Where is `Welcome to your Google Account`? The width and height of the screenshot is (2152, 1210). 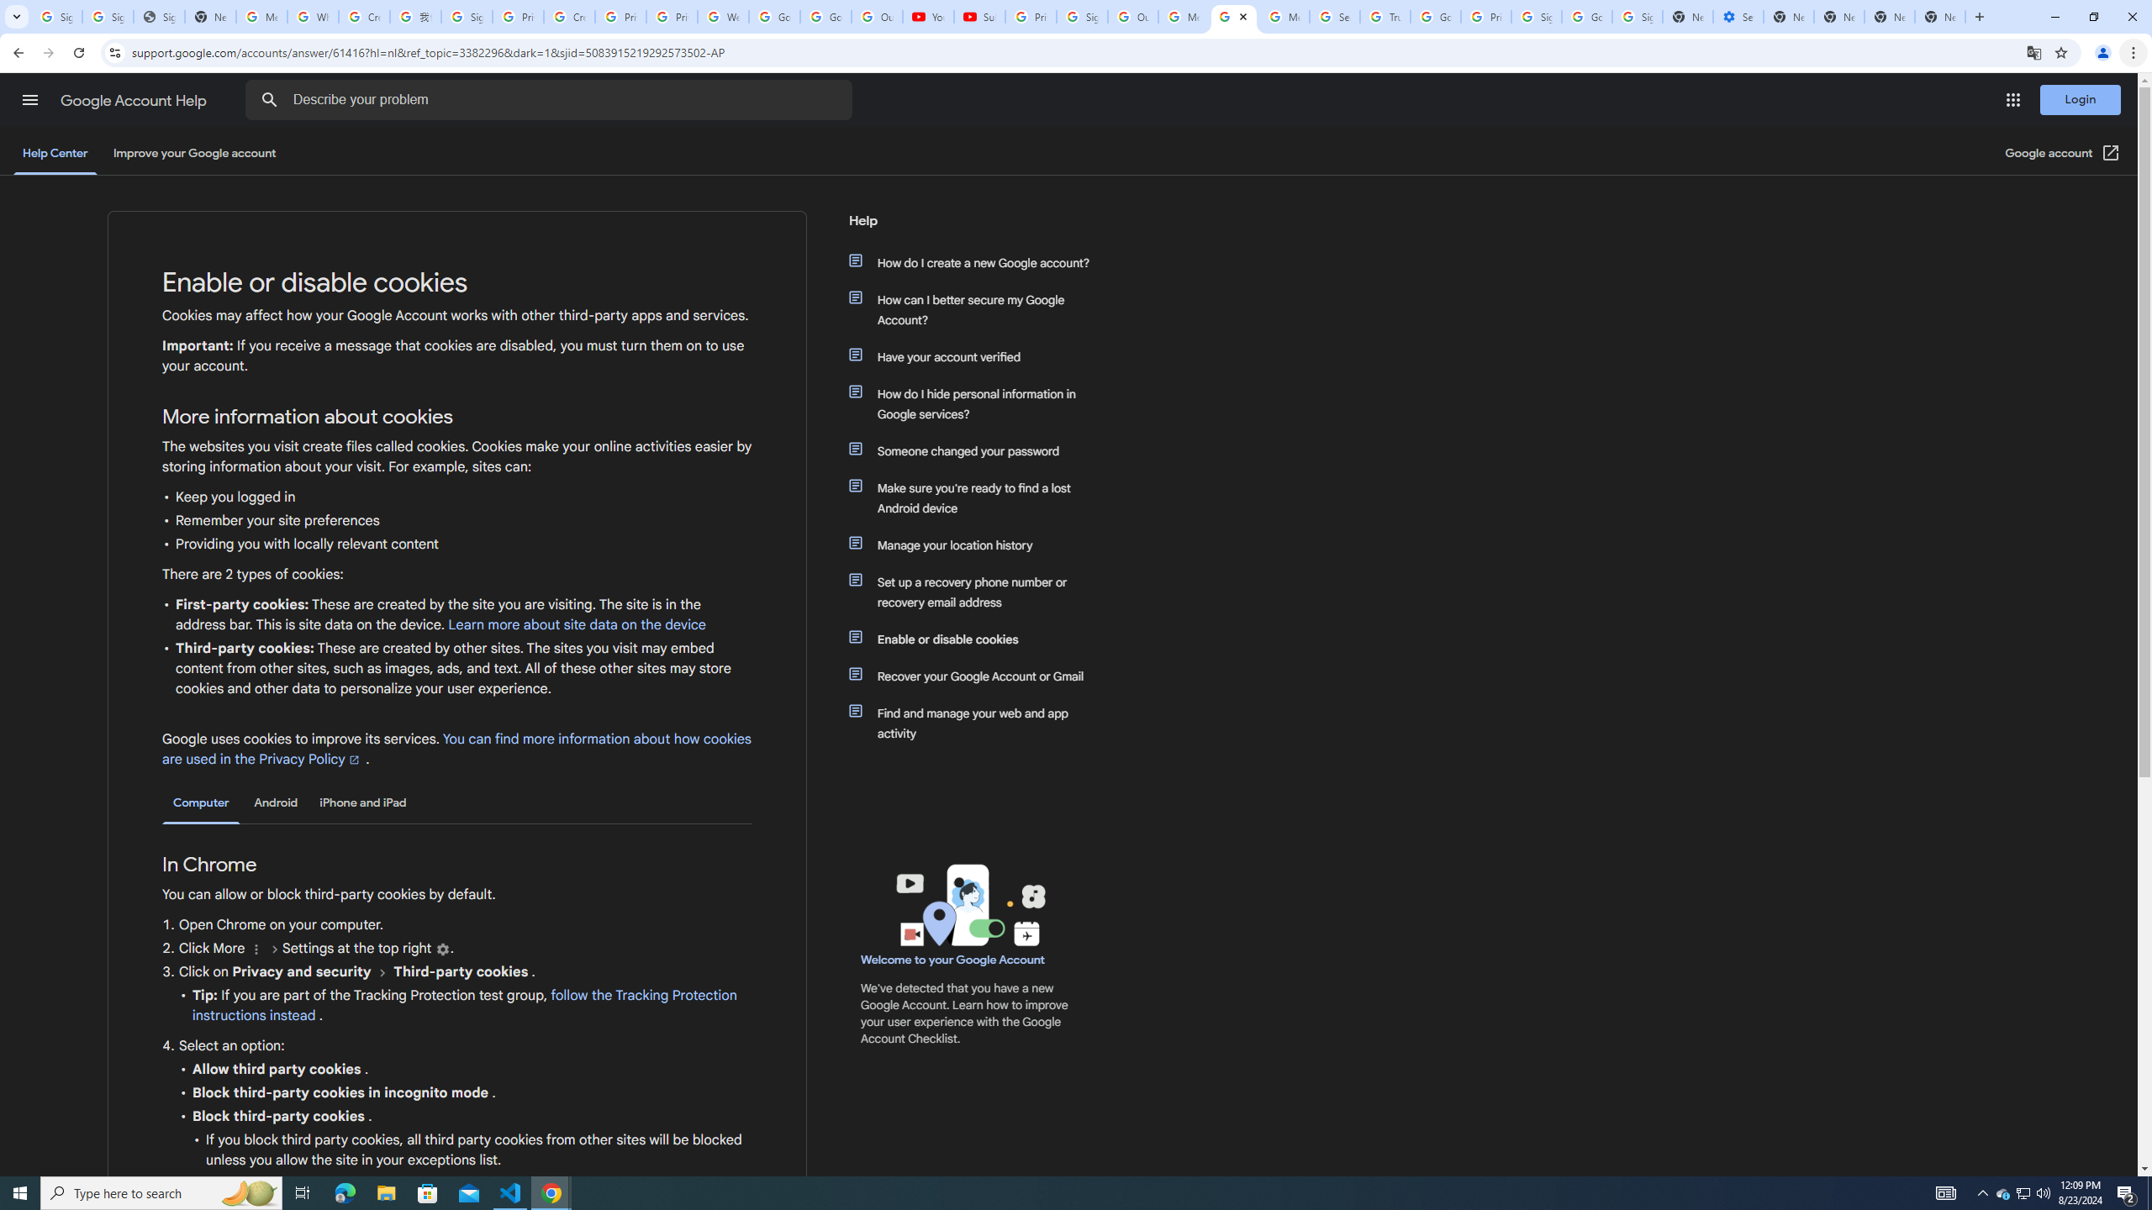 Welcome to your Google Account is located at coordinates (953, 960).